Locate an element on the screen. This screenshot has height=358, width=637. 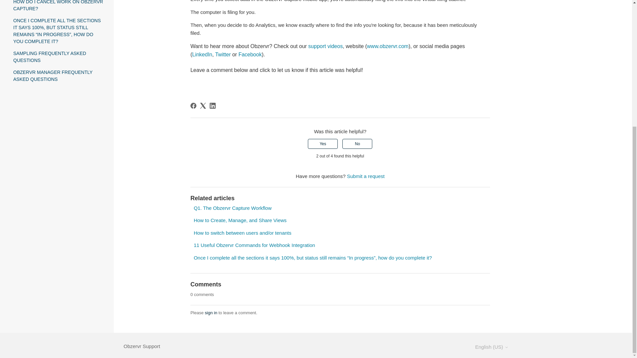
HOW DO I CANCEL WORK ON OBZERVR CAPTURE? is located at coordinates (58, 6).